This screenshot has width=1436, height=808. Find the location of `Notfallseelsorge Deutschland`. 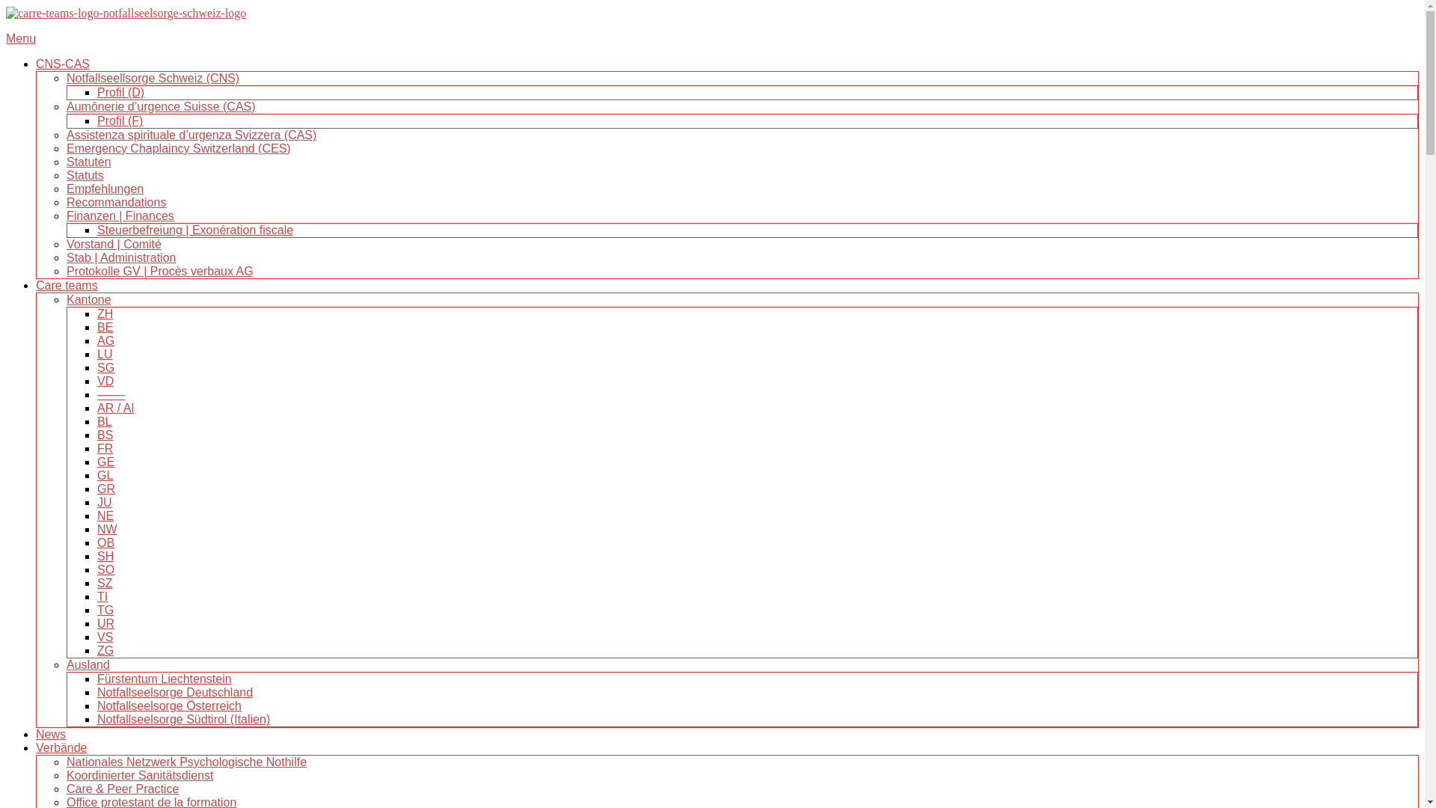

Notfallseelsorge Deutschland is located at coordinates (175, 693).